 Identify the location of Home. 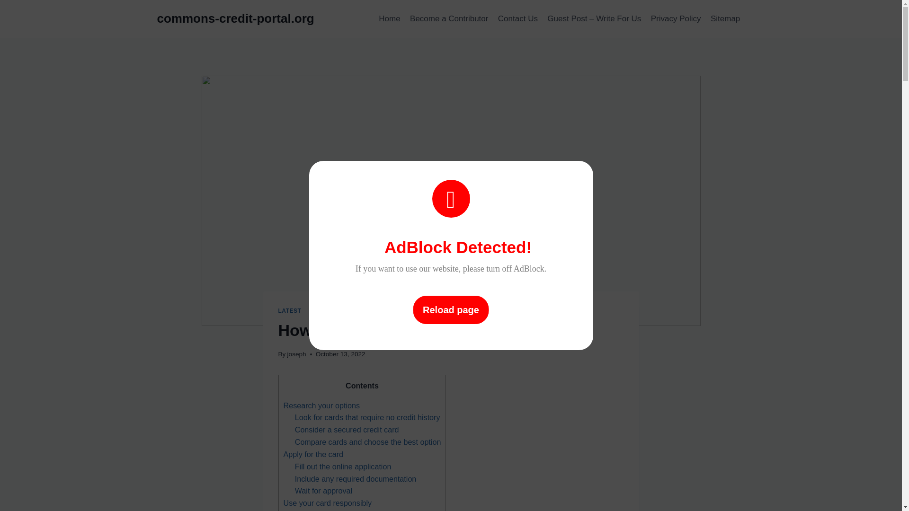
(389, 19).